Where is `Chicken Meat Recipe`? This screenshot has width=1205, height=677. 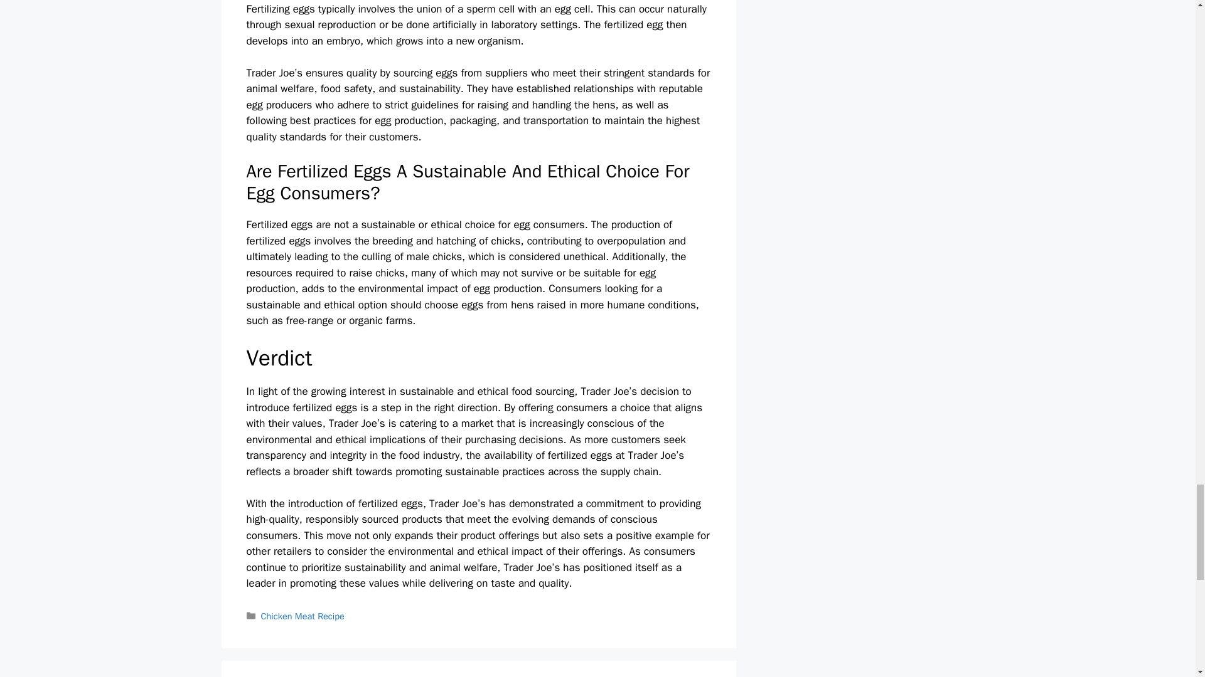
Chicken Meat Recipe is located at coordinates (303, 616).